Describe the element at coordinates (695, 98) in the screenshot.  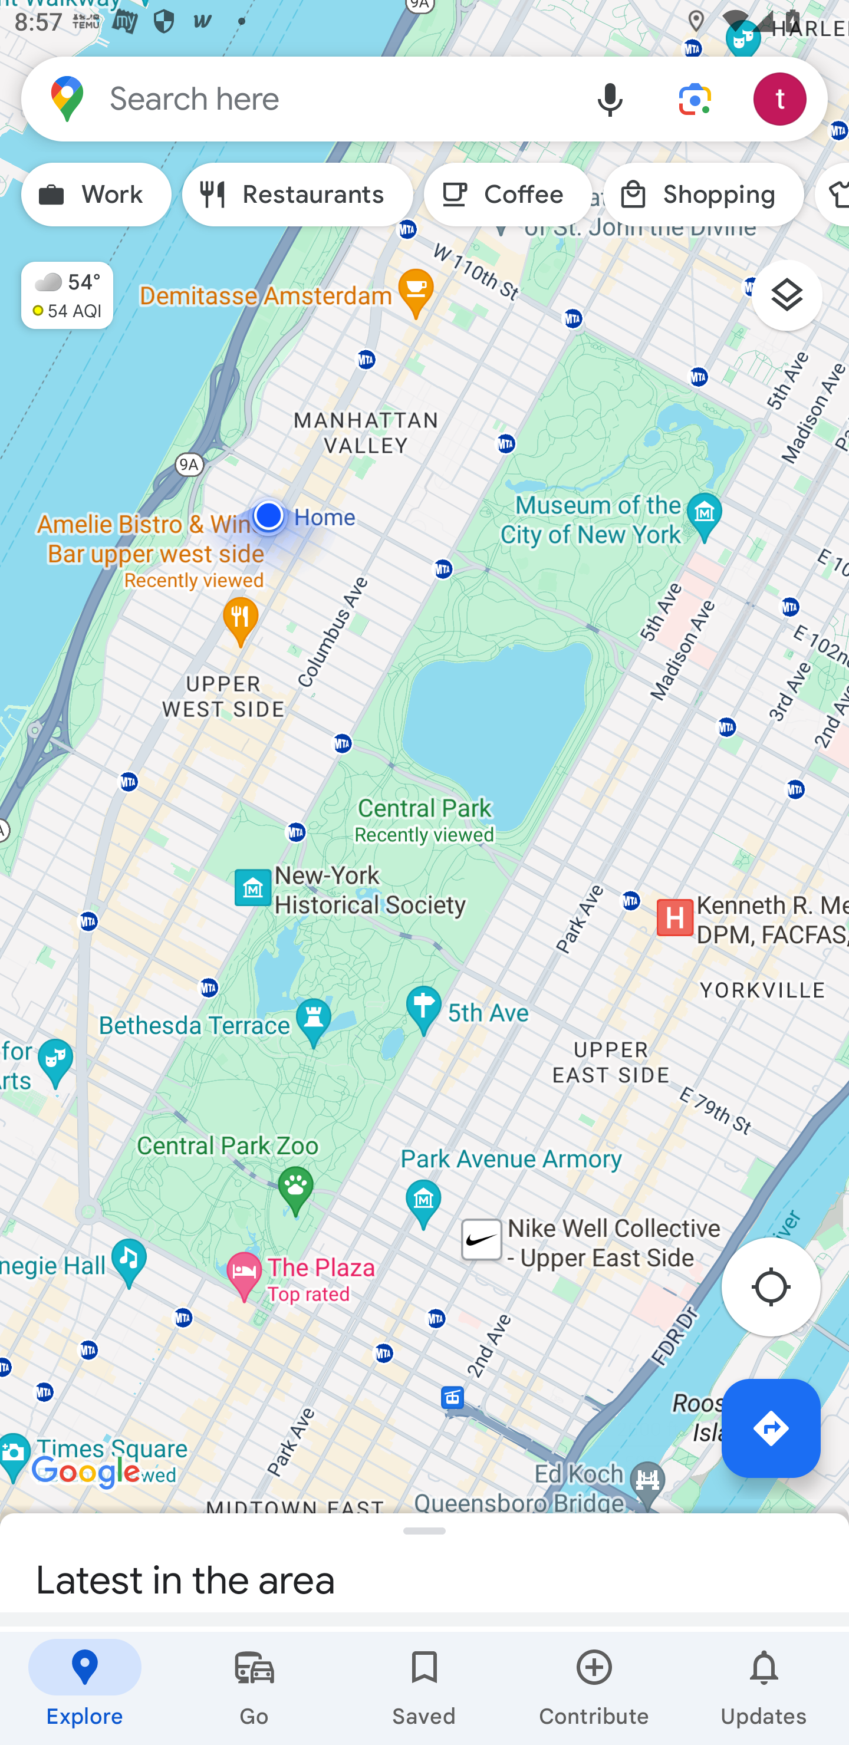
I see `Lens in Maps` at that location.